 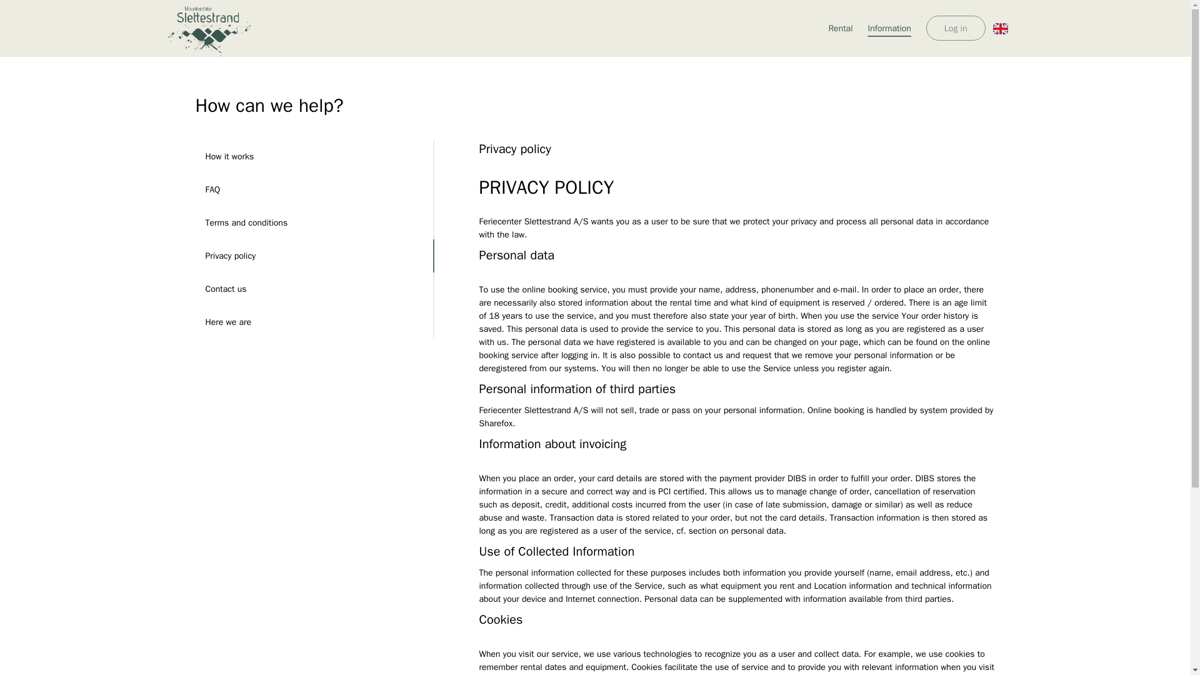 What do you see at coordinates (314, 322) in the screenshot?
I see `Here we are` at bounding box center [314, 322].